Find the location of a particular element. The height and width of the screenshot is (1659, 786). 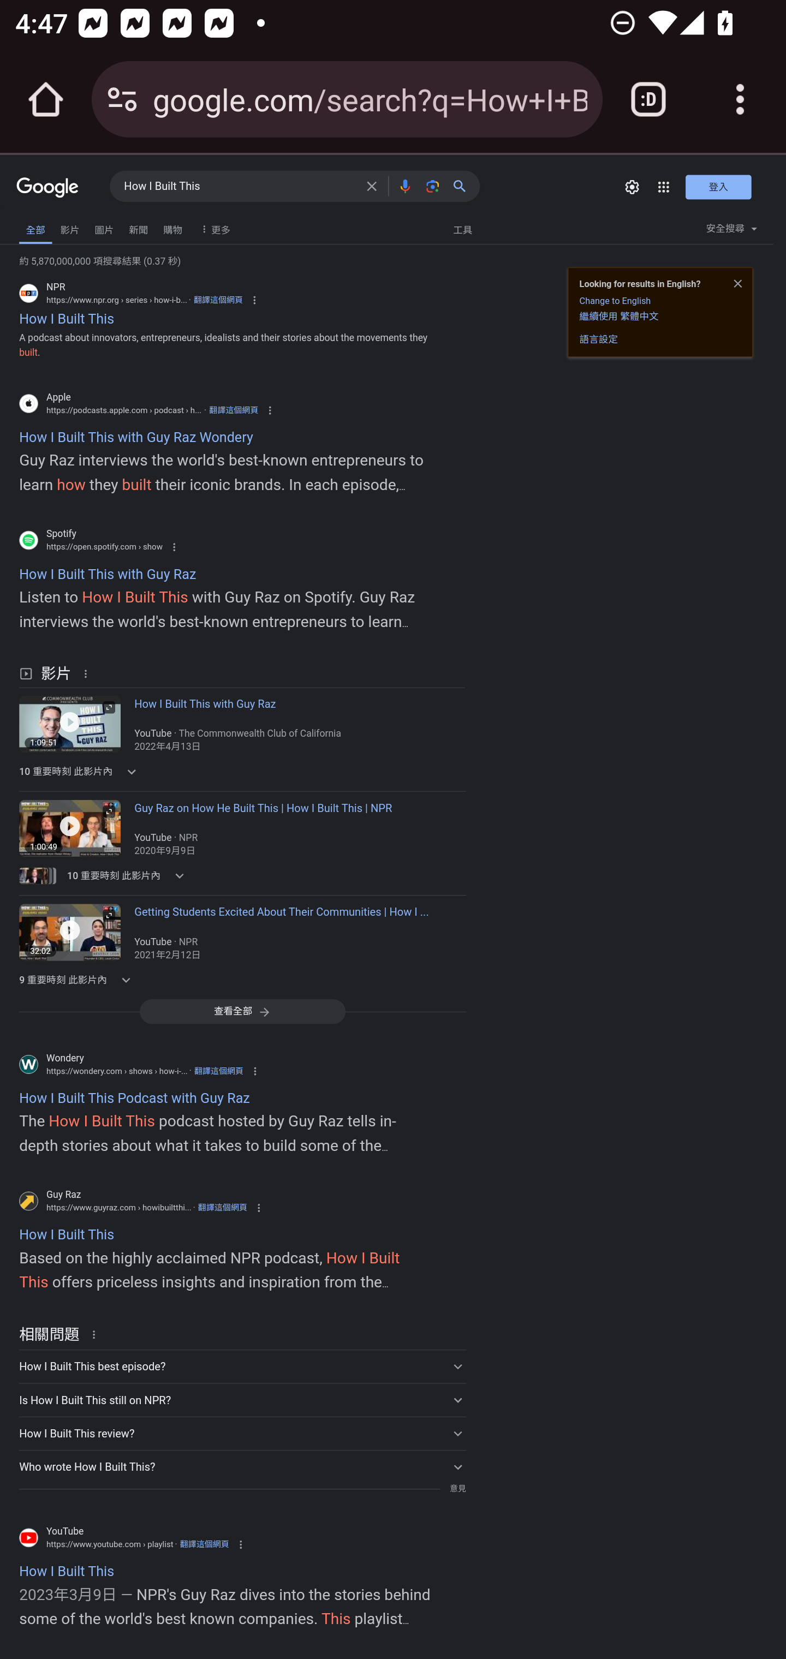

新聞 is located at coordinates (139, 228).